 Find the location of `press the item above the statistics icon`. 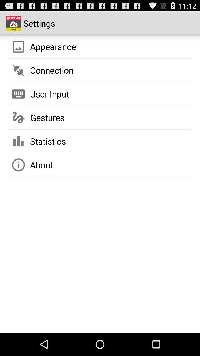

press the item above the statistics icon is located at coordinates (47, 118).